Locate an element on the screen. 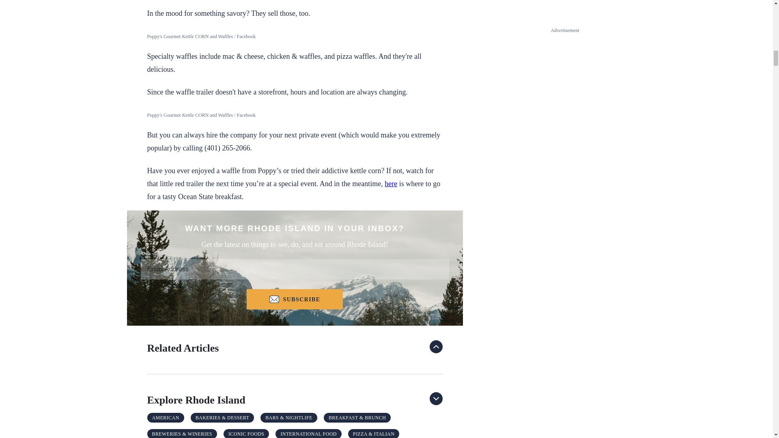 The height and width of the screenshot is (438, 779). American is located at coordinates (166, 418).